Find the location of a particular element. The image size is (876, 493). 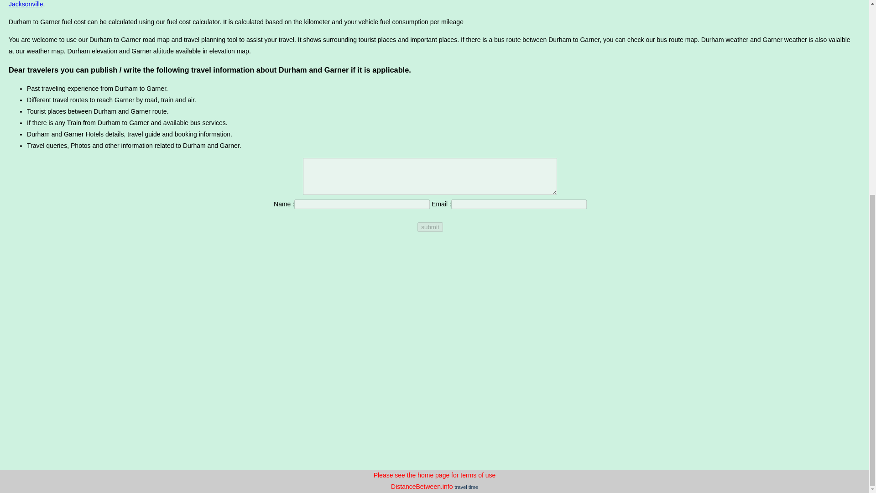

submit is located at coordinates (430, 227).